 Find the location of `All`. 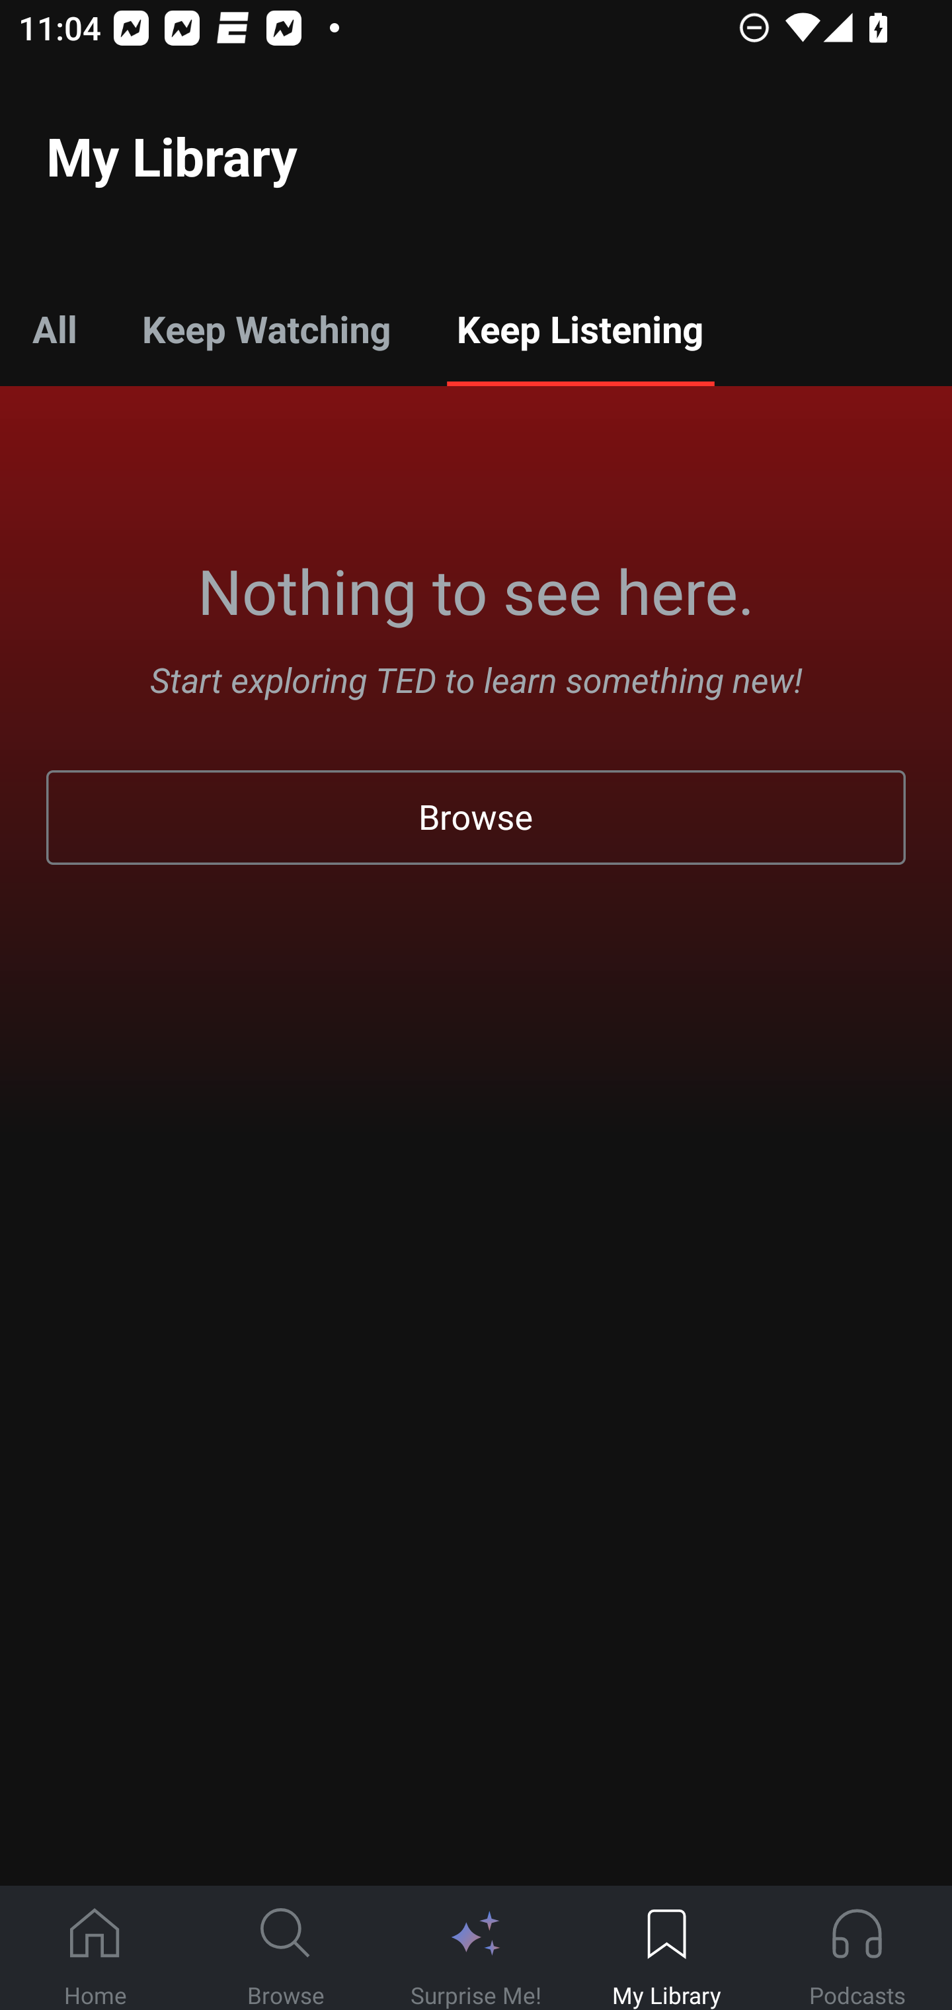

All is located at coordinates (54, 328).